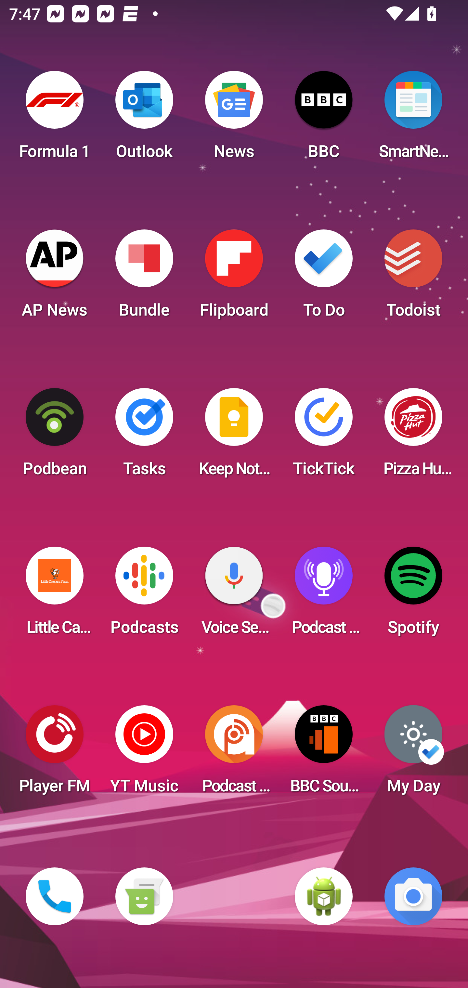 This screenshot has height=988, width=468. I want to click on Bundle, so click(144, 278).